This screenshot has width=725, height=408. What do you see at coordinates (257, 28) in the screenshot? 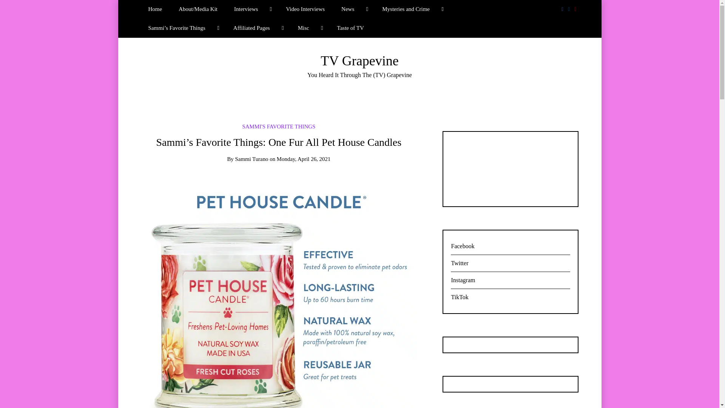
I see `Affiliated Pages` at bounding box center [257, 28].